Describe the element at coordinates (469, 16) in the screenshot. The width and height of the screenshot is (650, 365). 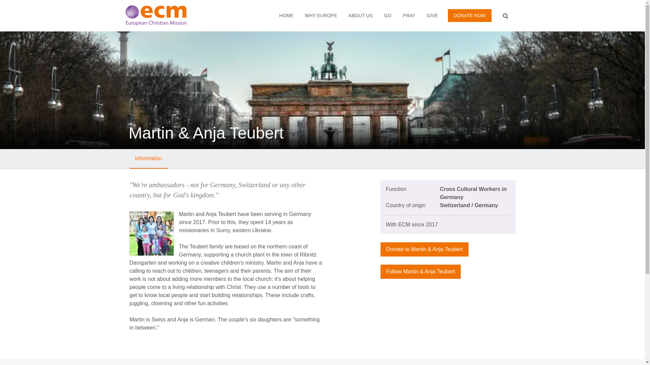
I see `DONATE NOW` at that location.